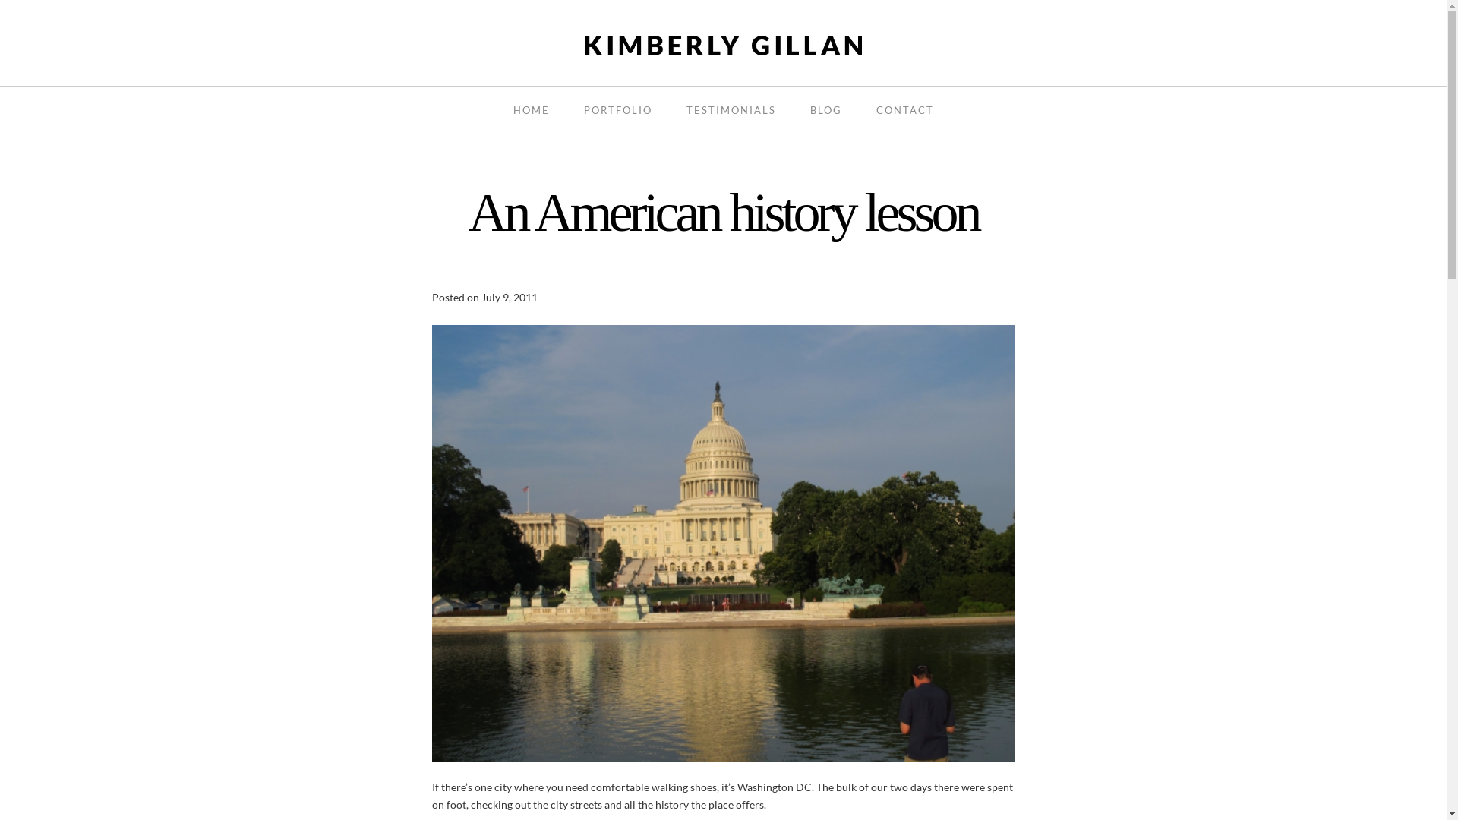  What do you see at coordinates (532, 110) in the screenshot?
I see `HOME` at bounding box center [532, 110].